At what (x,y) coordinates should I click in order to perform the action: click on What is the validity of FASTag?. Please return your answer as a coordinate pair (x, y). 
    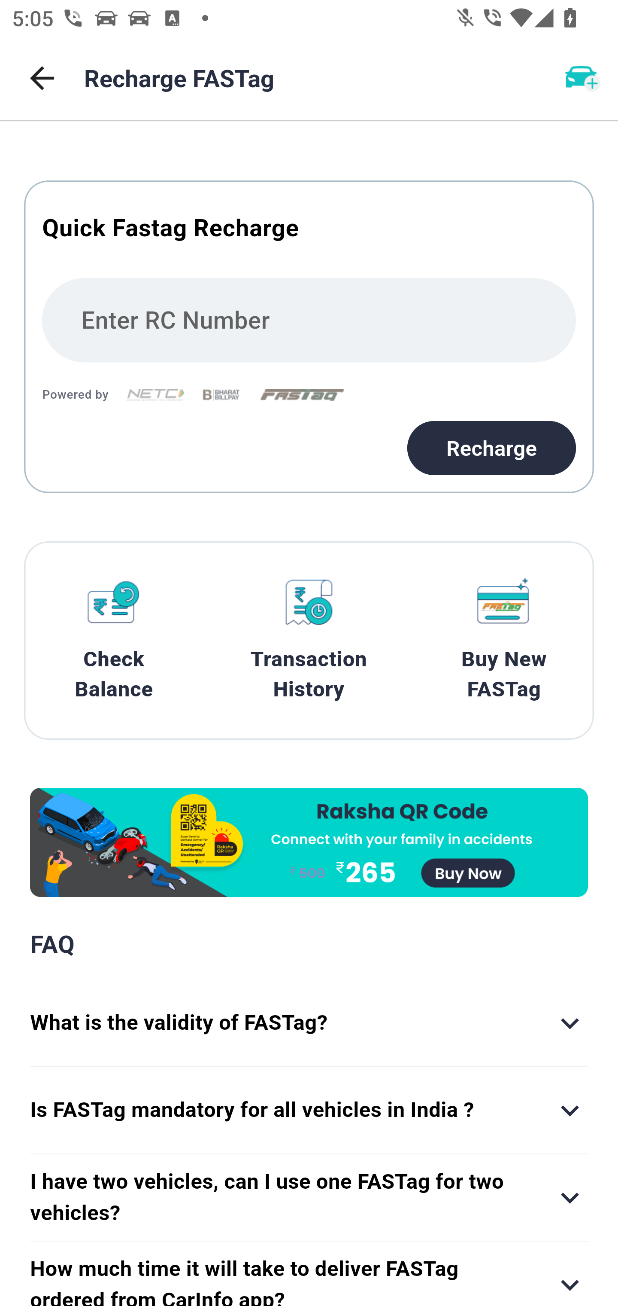
    Looking at the image, I should click on (309, 1023).